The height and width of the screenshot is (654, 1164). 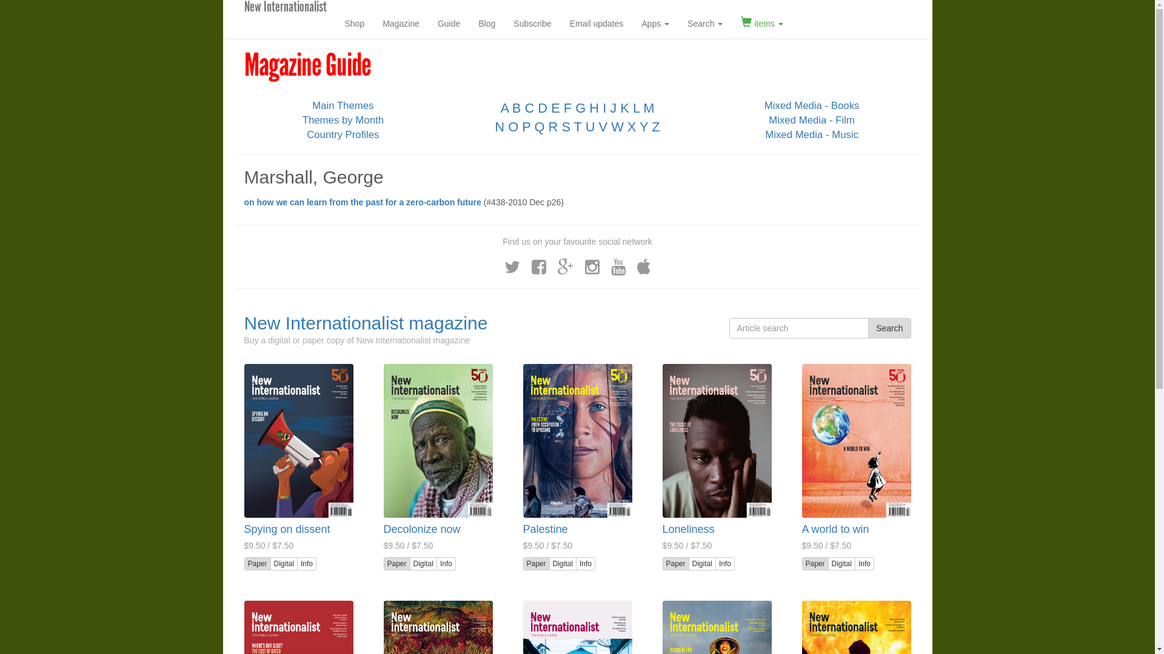 What do you see at coordinates (586, 564) in the screenshot?
I see `Info` at bounding box center [586, 564].